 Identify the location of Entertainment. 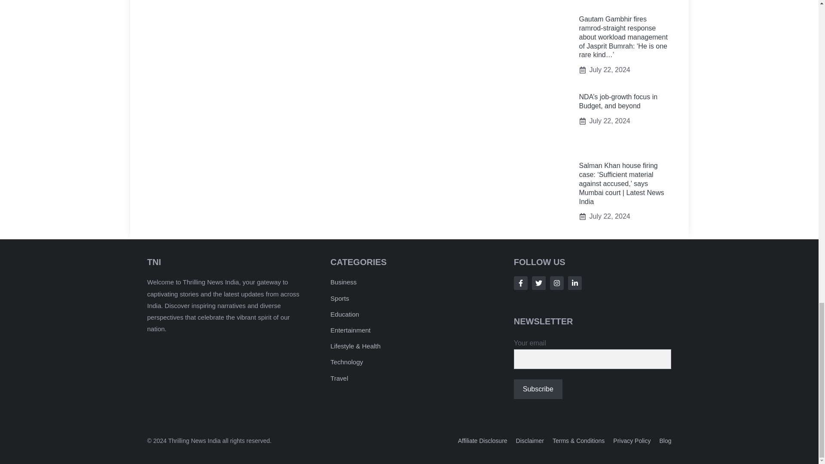
(351, 330).